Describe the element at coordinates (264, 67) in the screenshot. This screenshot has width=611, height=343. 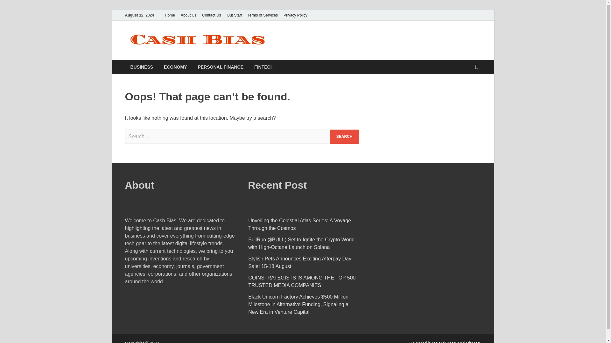
I see `FINTECH` at that location.